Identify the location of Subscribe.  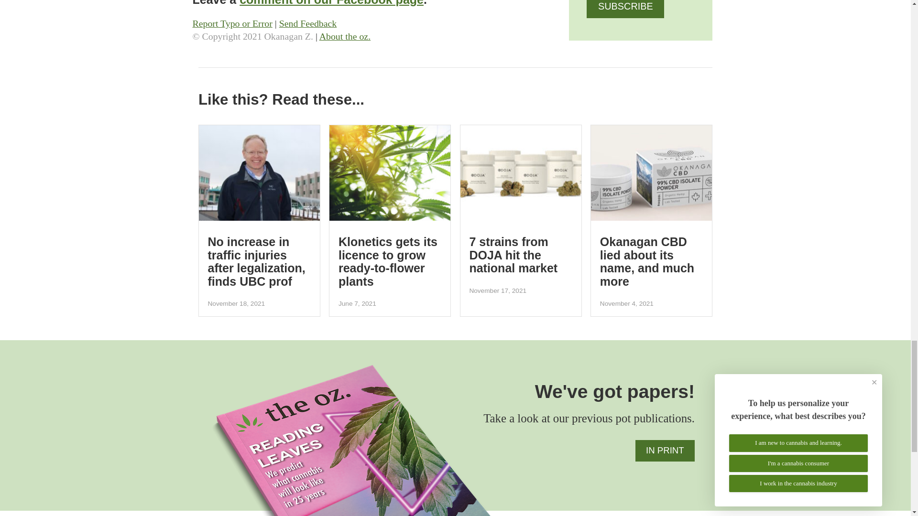
(625, 9).